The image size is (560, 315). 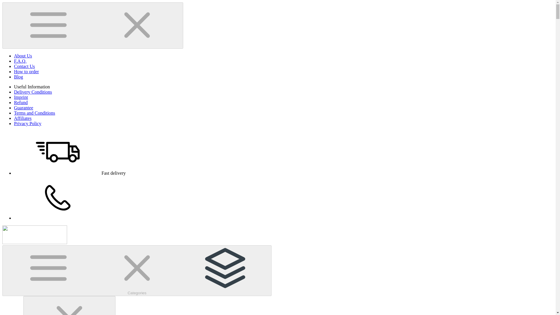 I want to click on Delivery Conditions, so click(x=33, y=92).